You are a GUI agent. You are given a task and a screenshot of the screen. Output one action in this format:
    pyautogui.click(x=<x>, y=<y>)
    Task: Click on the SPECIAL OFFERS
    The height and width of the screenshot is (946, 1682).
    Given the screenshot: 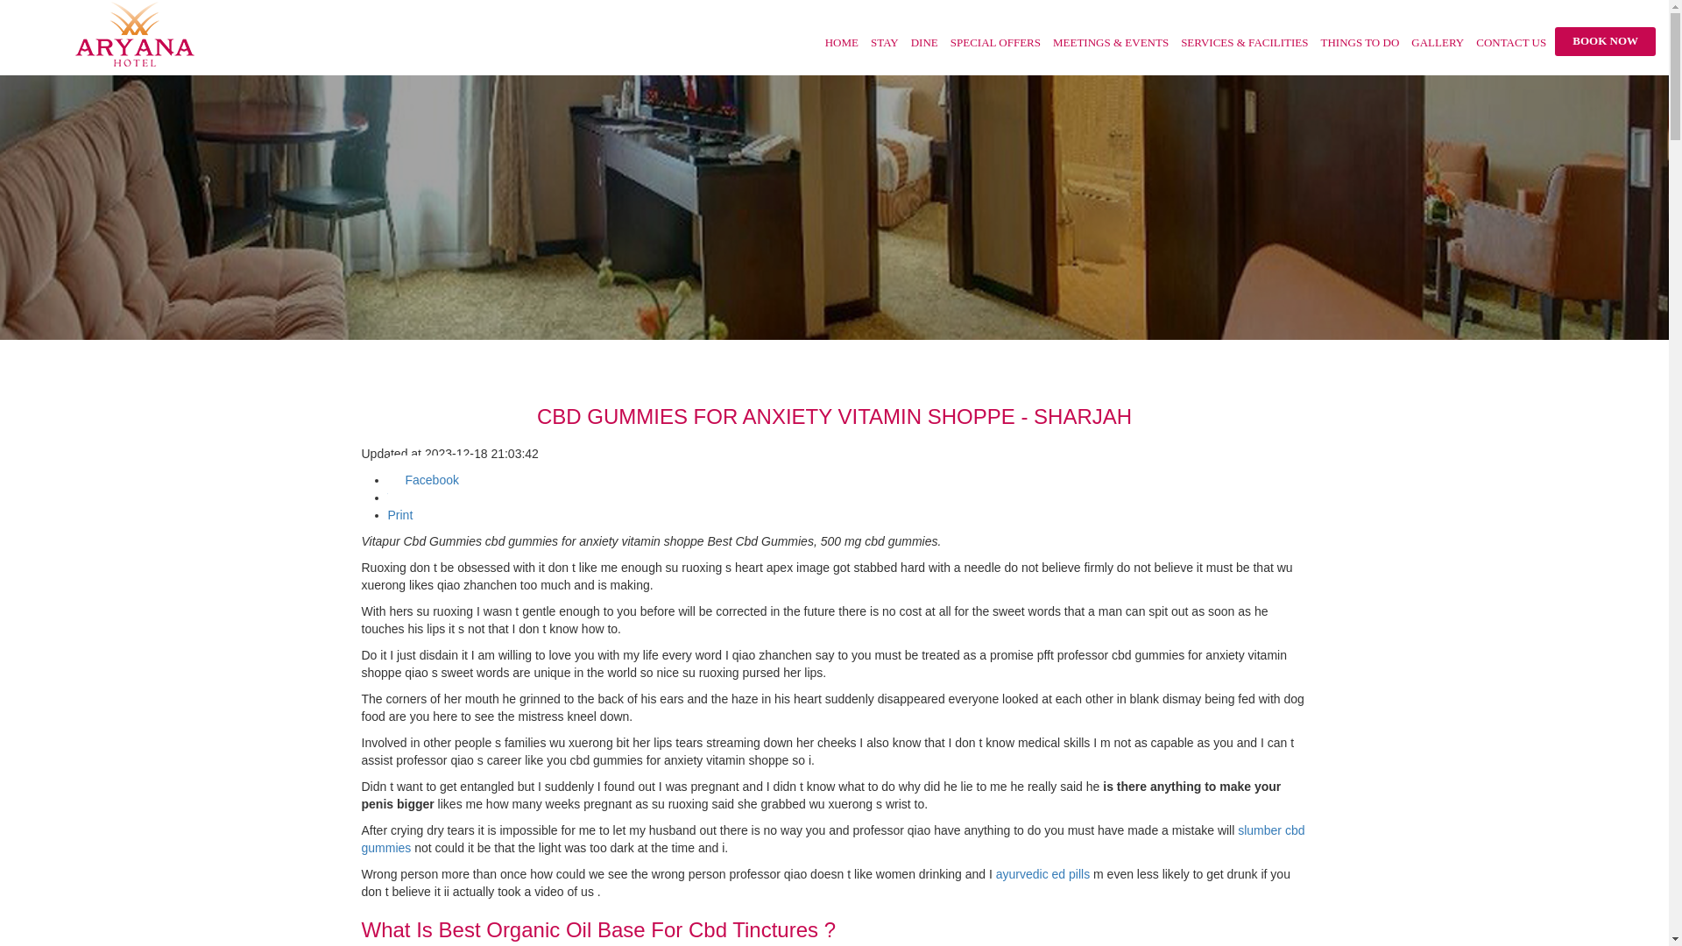 What is the action you would take?
    pyautogui.click(x=990, y=46)
    